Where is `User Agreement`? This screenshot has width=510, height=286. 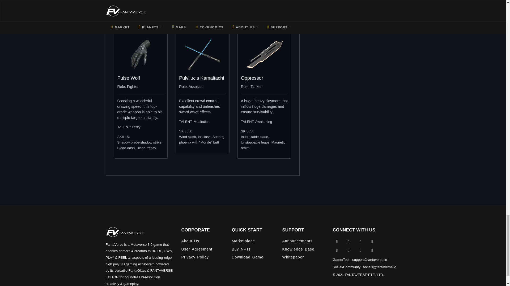
User Agreement is located at coordinates (203, 249).